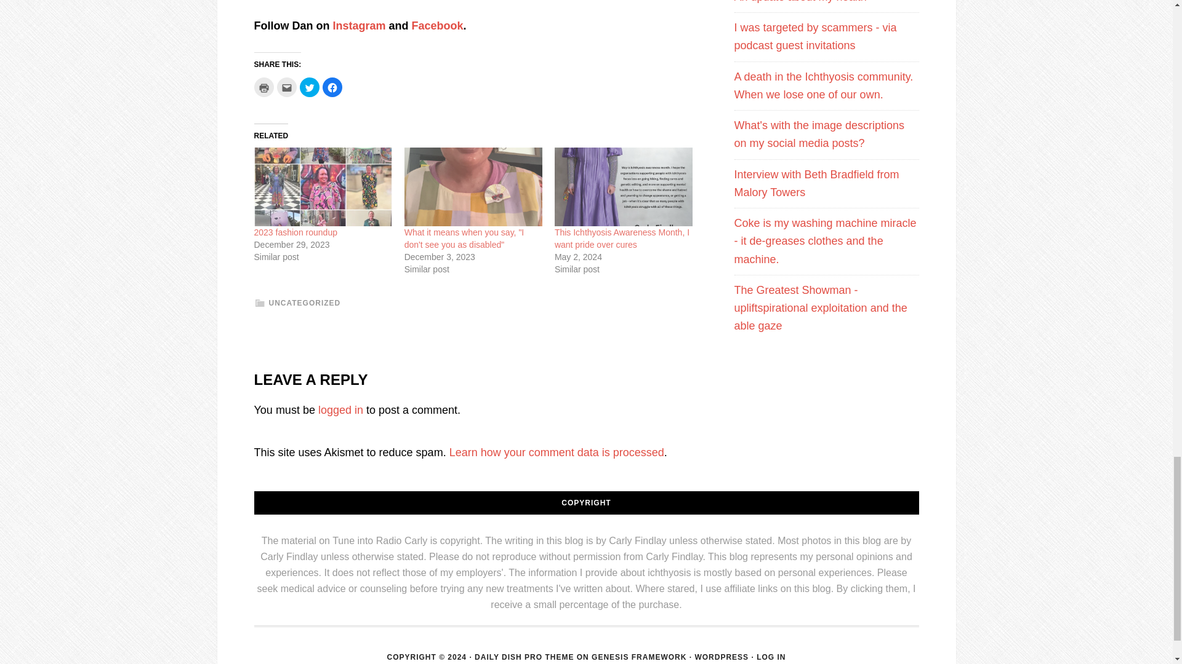  I want to click on Click to email this to a friend, so click(286, 87).